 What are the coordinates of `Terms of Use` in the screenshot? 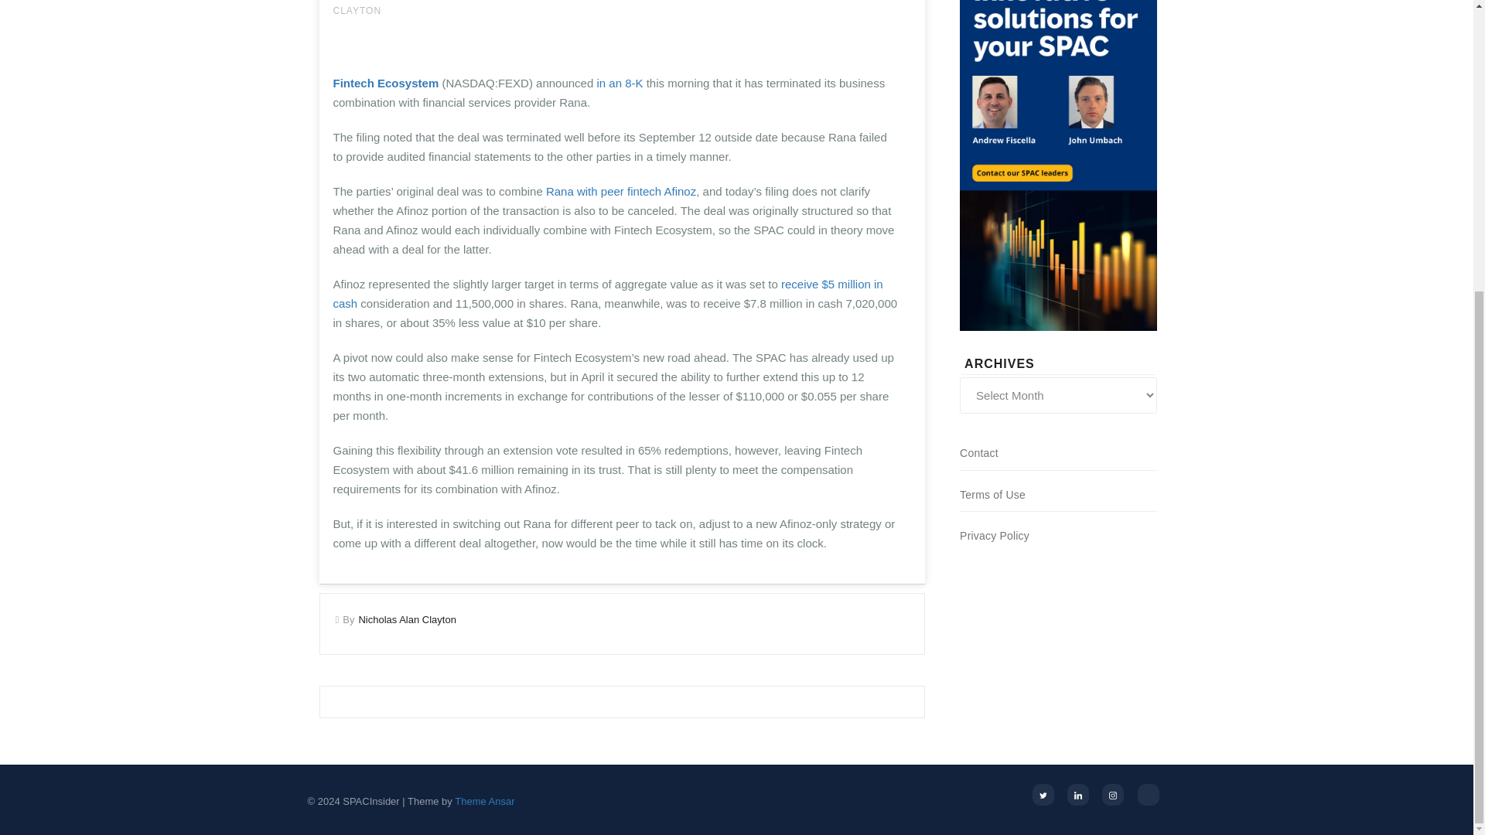 It's located at (992, 495).